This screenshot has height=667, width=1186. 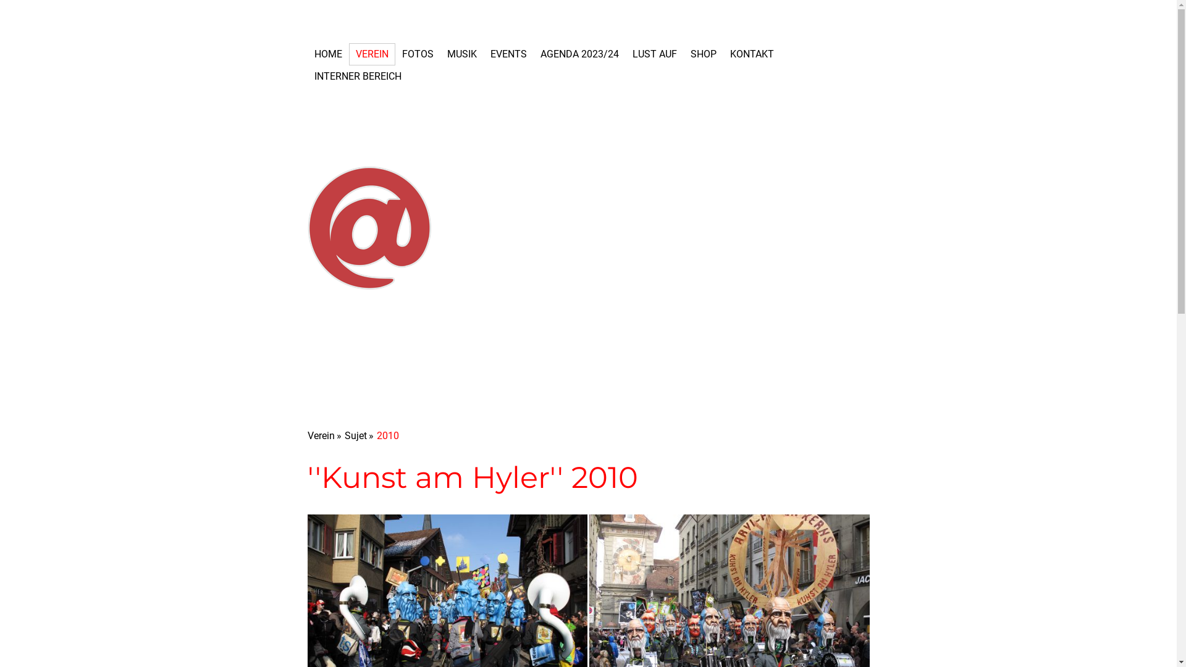 What do you see at coordinates (418, 54) in the screenshot?
I see `FOTOS` at bounding box center [418, 54].